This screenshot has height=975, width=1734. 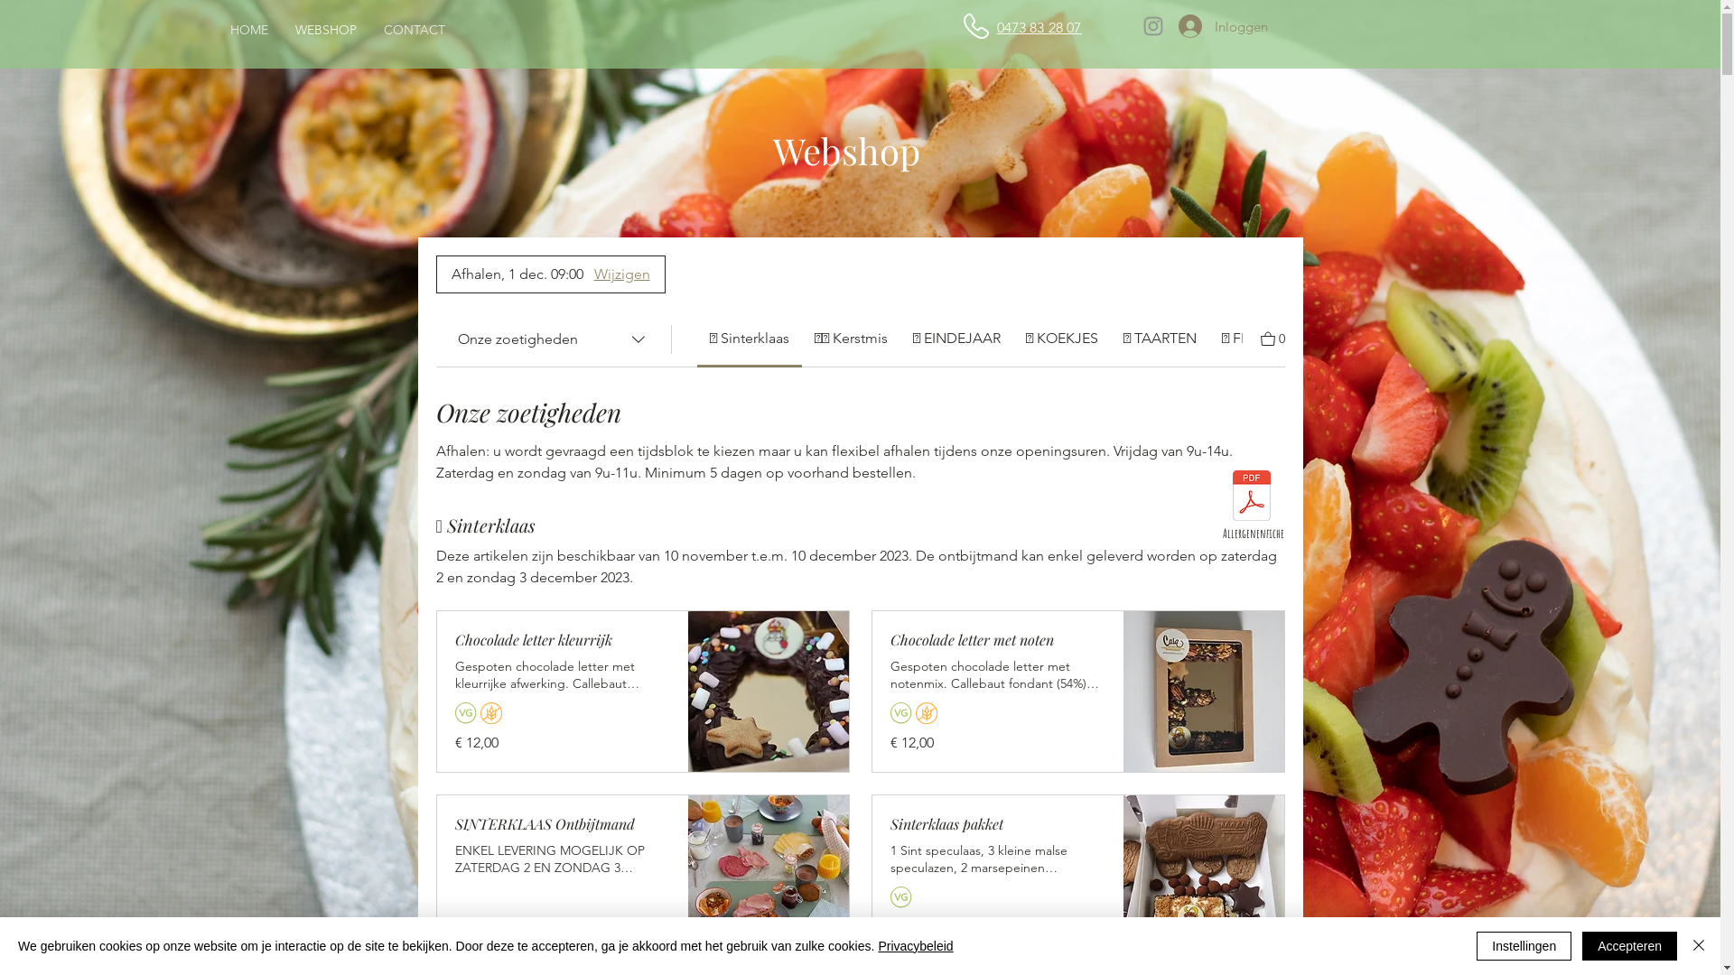 I want to click on HOME, so click(x=249, y=30).